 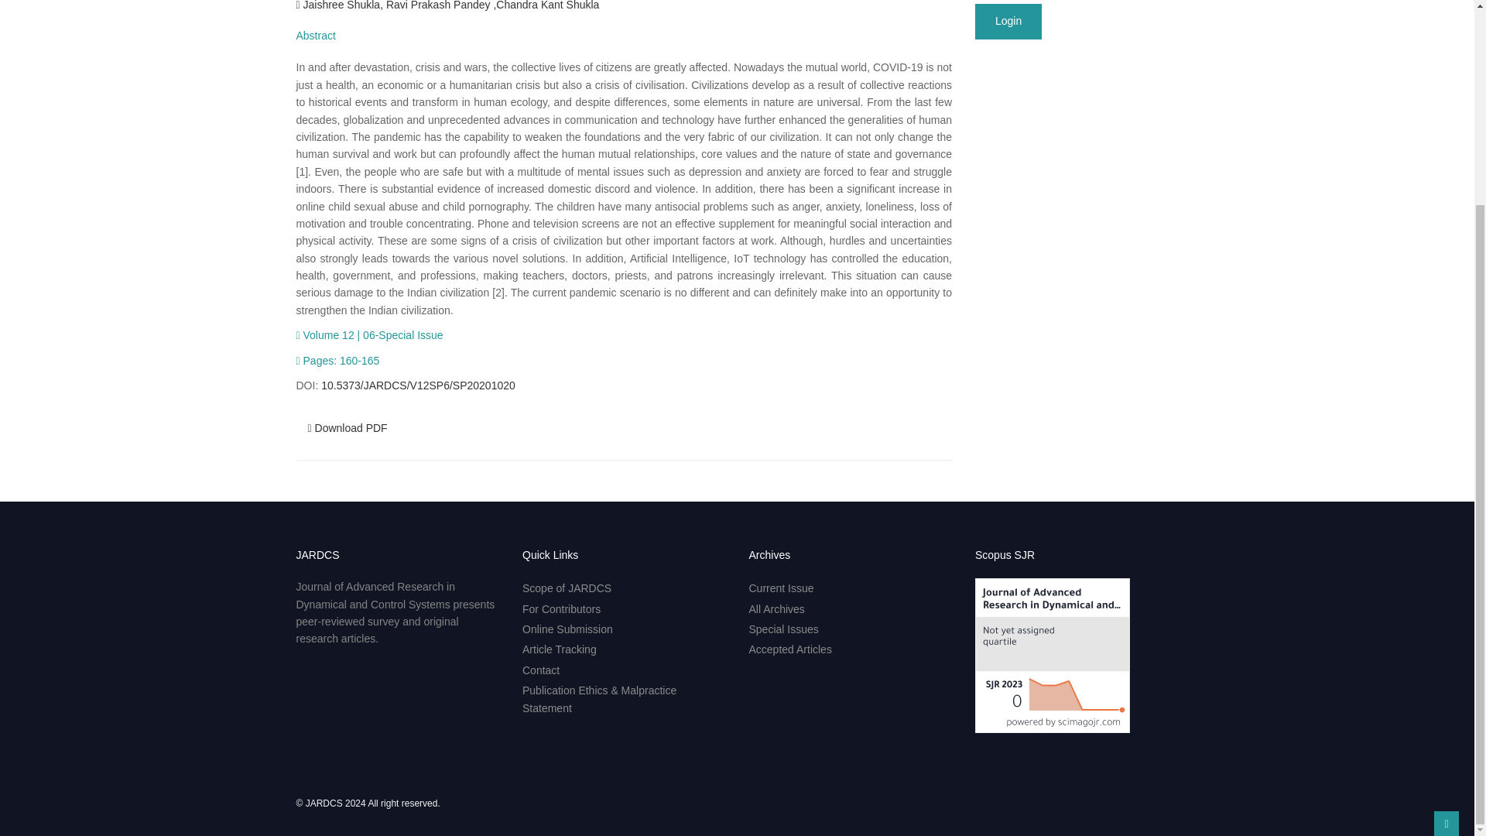 What do you see at coordinates (782, 588) in the screenshot?
I see `Current Issue` at bounding box center [782, 588].